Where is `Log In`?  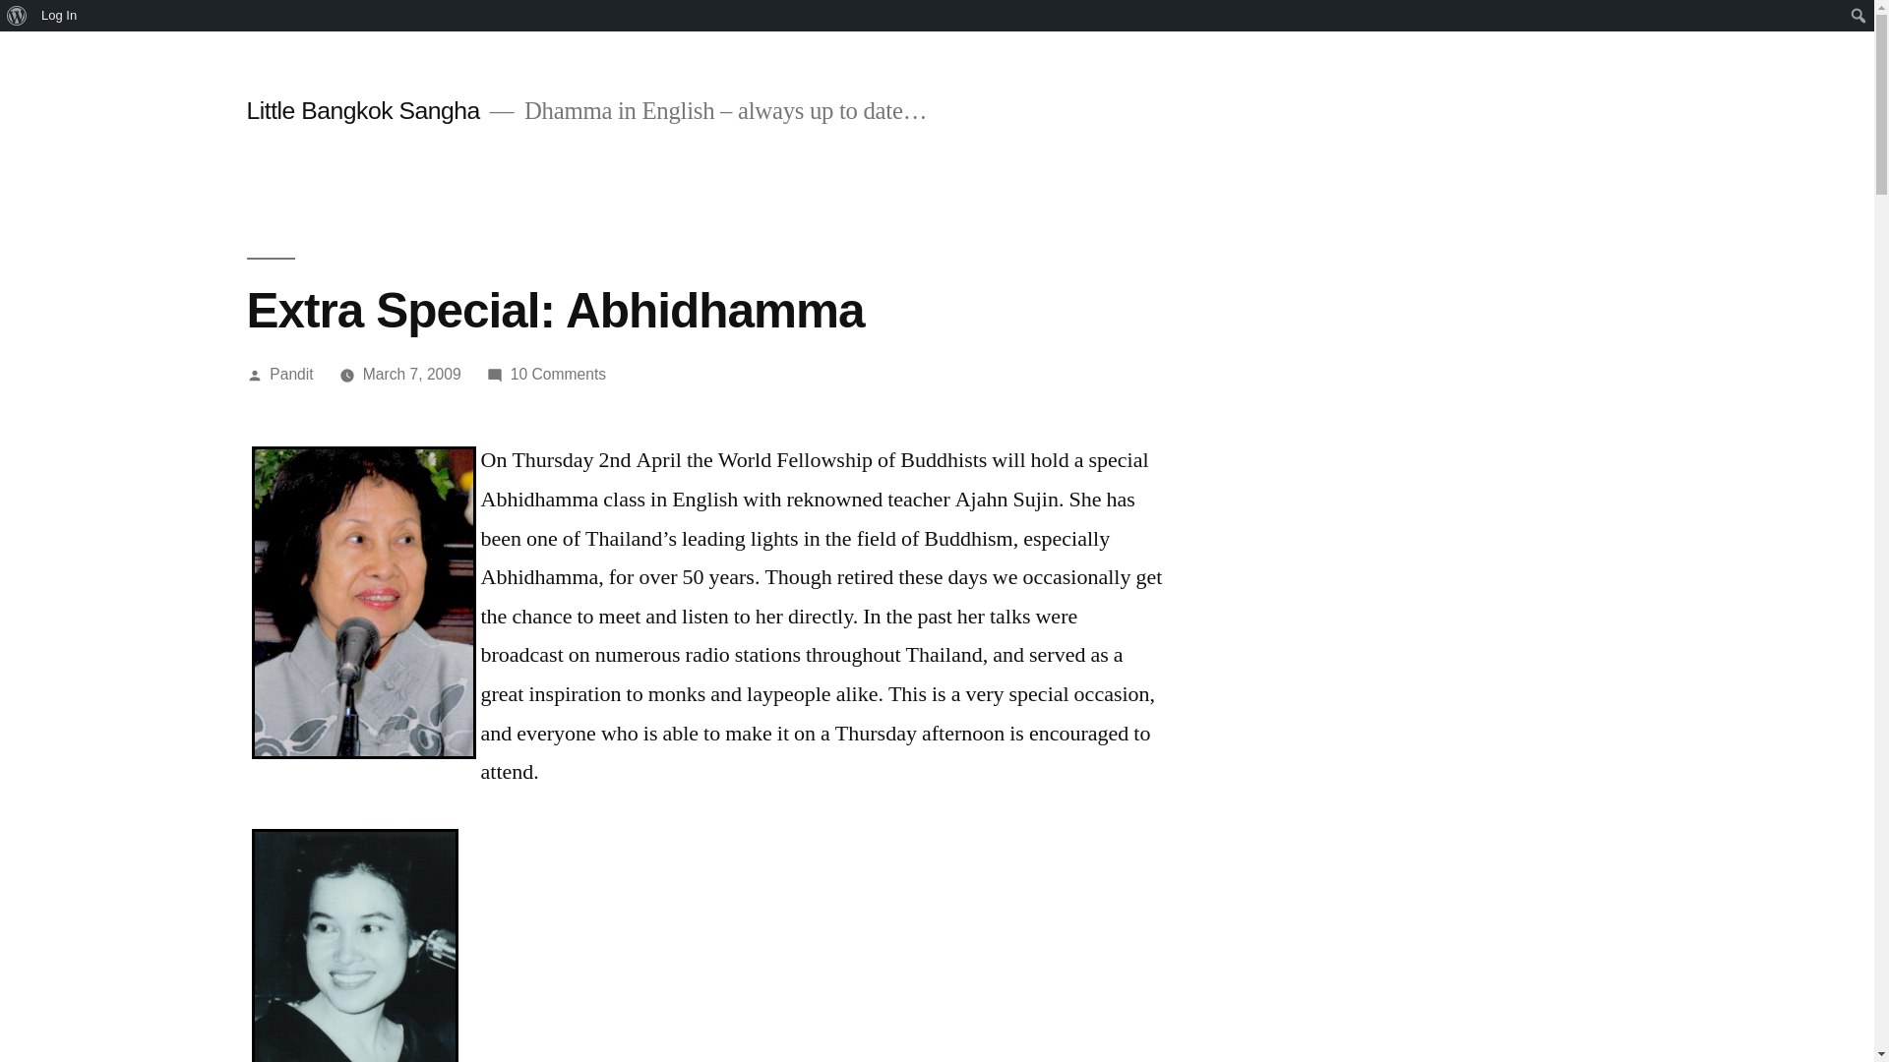
Log In is located at coordinates (558, 374).